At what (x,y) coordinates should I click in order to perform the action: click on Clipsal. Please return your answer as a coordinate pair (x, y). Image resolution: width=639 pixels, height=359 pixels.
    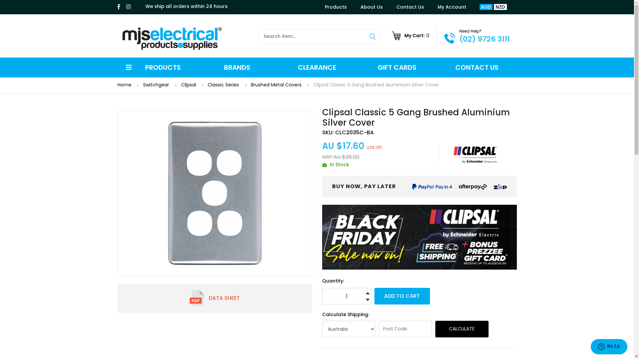
    Looking at the image, I should click on (475, 155).